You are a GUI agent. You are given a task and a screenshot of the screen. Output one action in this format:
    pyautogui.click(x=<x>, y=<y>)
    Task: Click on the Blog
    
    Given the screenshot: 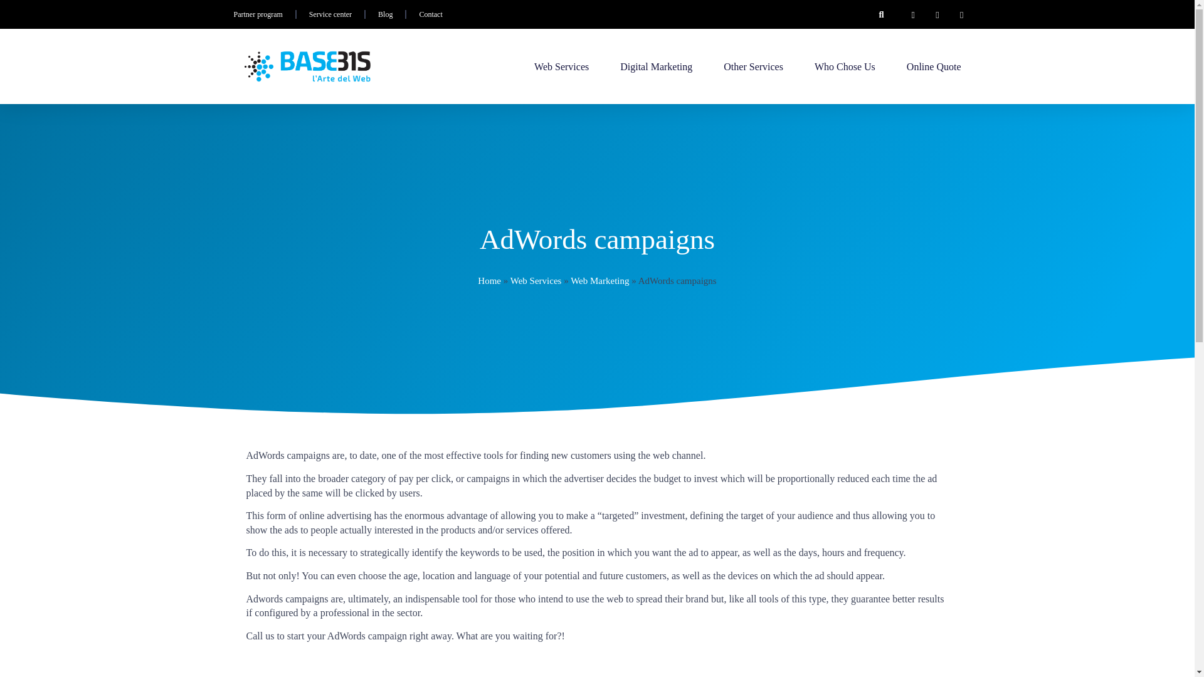 What is the action you would take?
    pyautogui.click(x=385, y=14)
    